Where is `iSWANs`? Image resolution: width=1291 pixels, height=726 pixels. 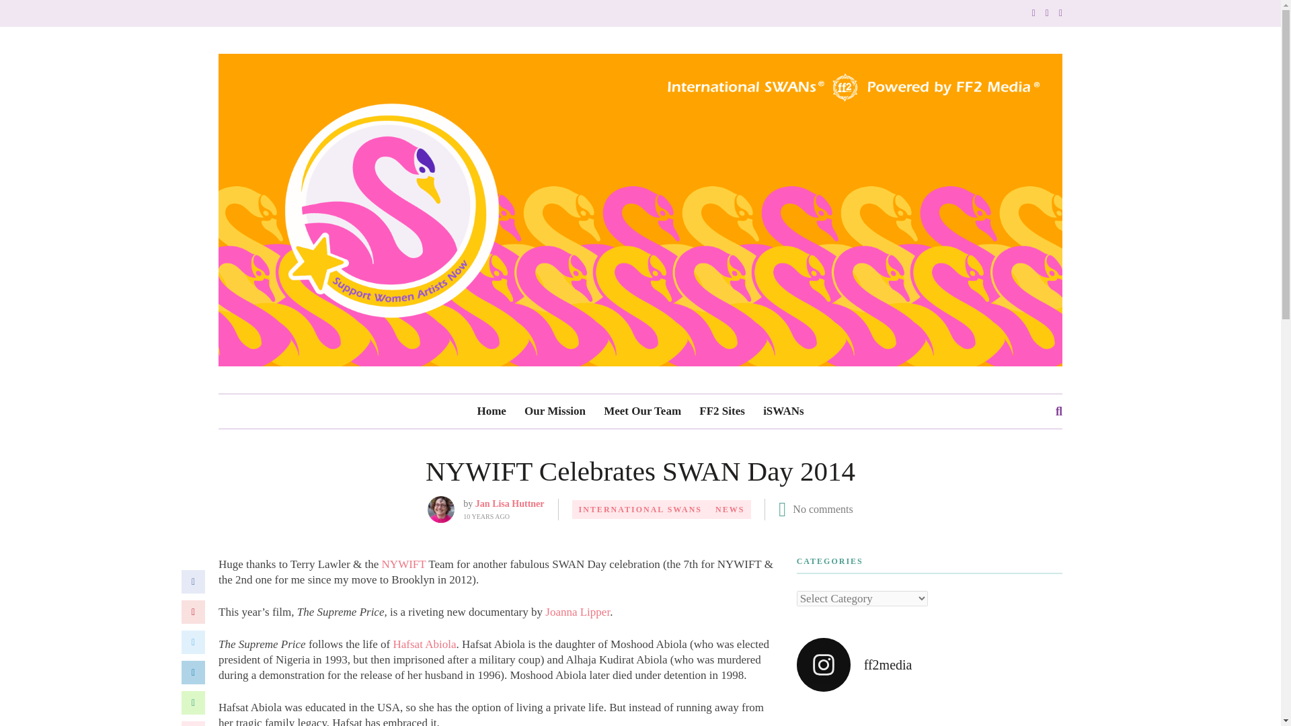 iSWANs is located at coordinates (783, 411).